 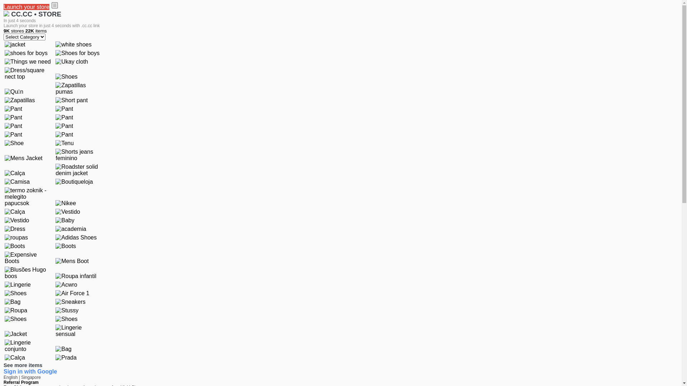 What do you see at coordinates (28, 197) in the screenshot?
I see `termo zoknik - melegito papucsok` at bounding box center [28, 197].